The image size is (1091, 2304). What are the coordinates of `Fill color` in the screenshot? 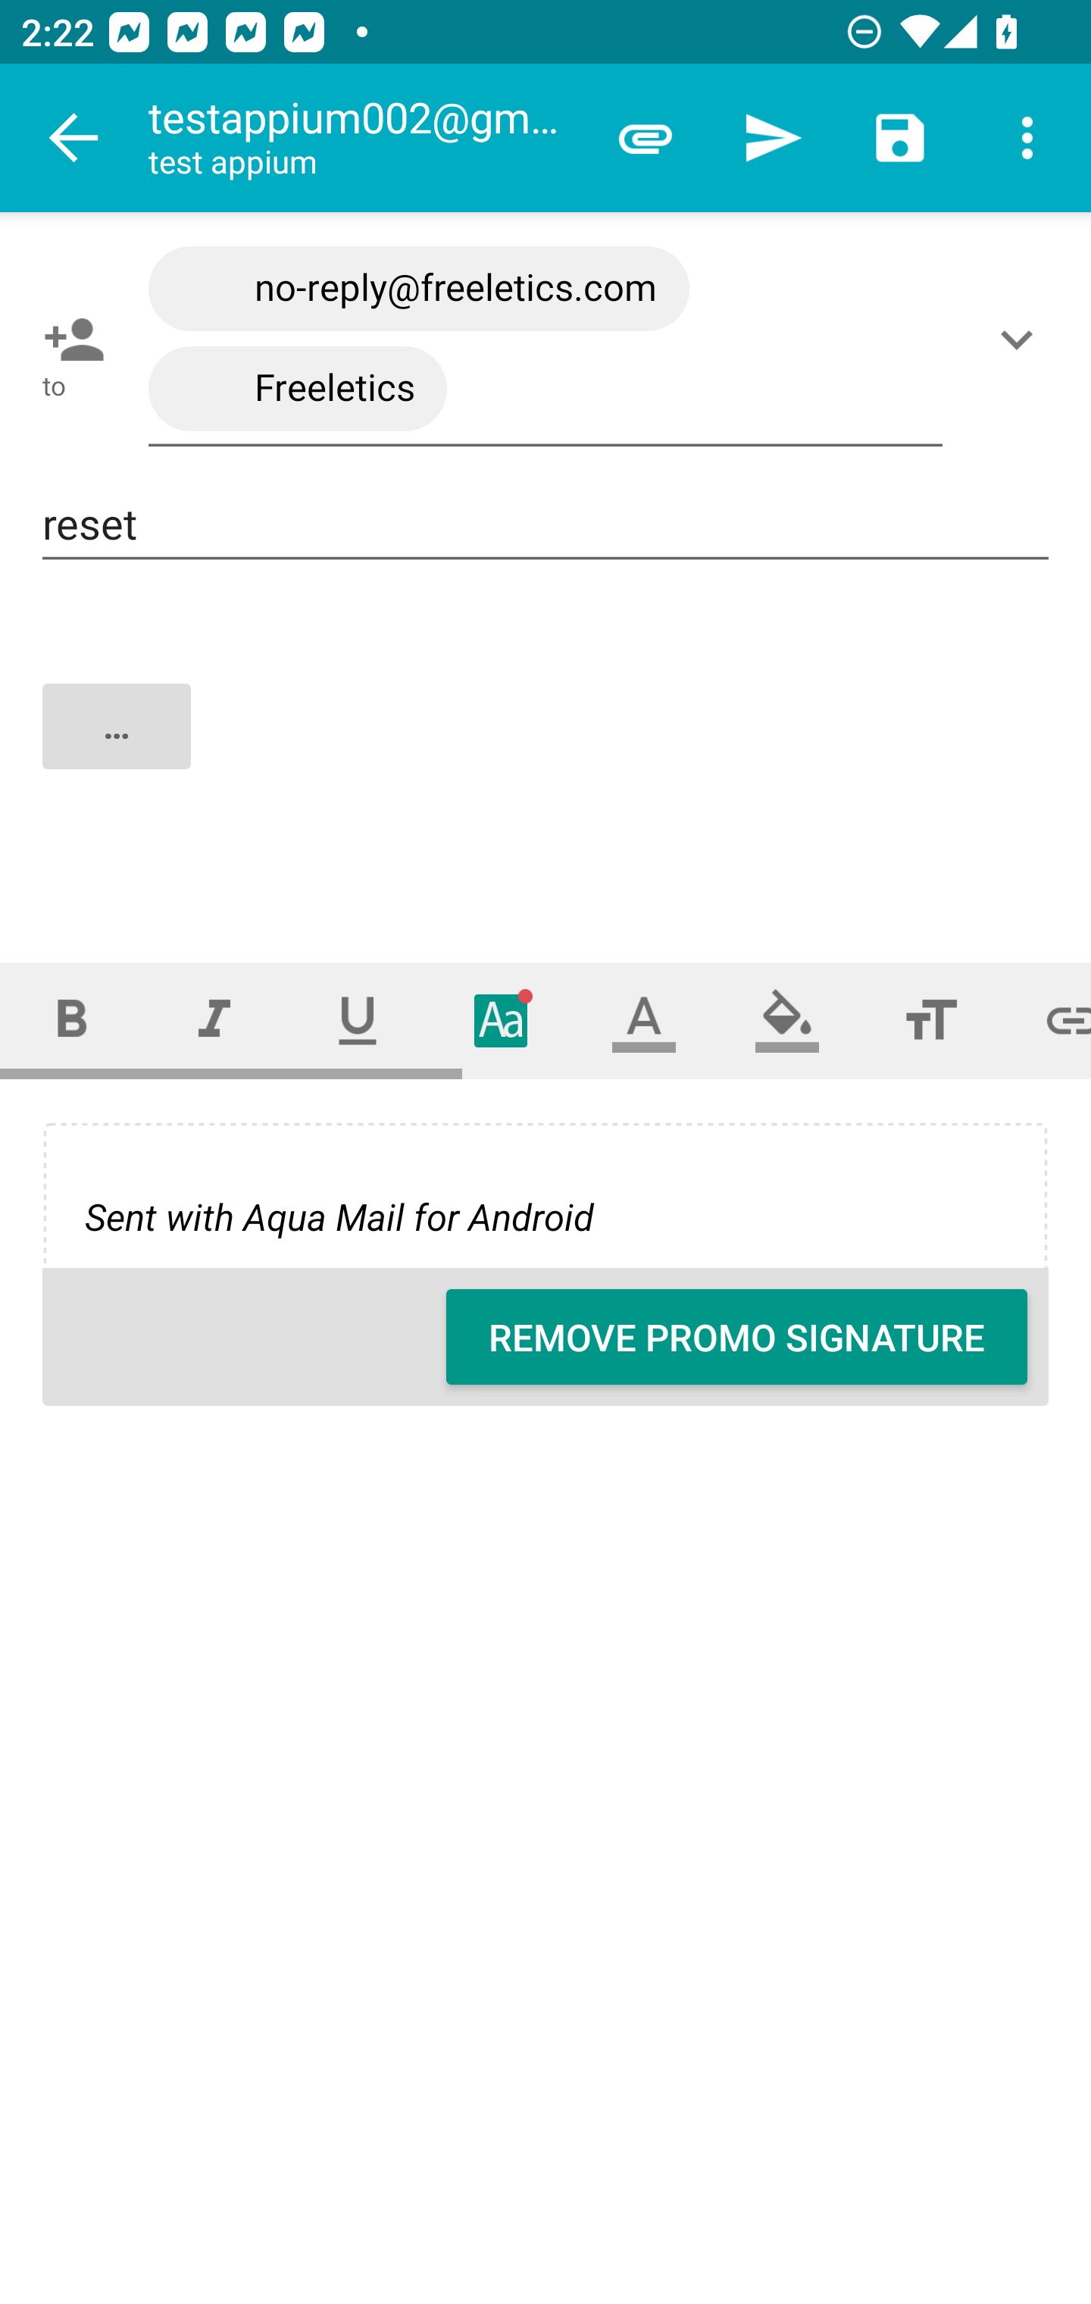 It's located at (787, 1020).